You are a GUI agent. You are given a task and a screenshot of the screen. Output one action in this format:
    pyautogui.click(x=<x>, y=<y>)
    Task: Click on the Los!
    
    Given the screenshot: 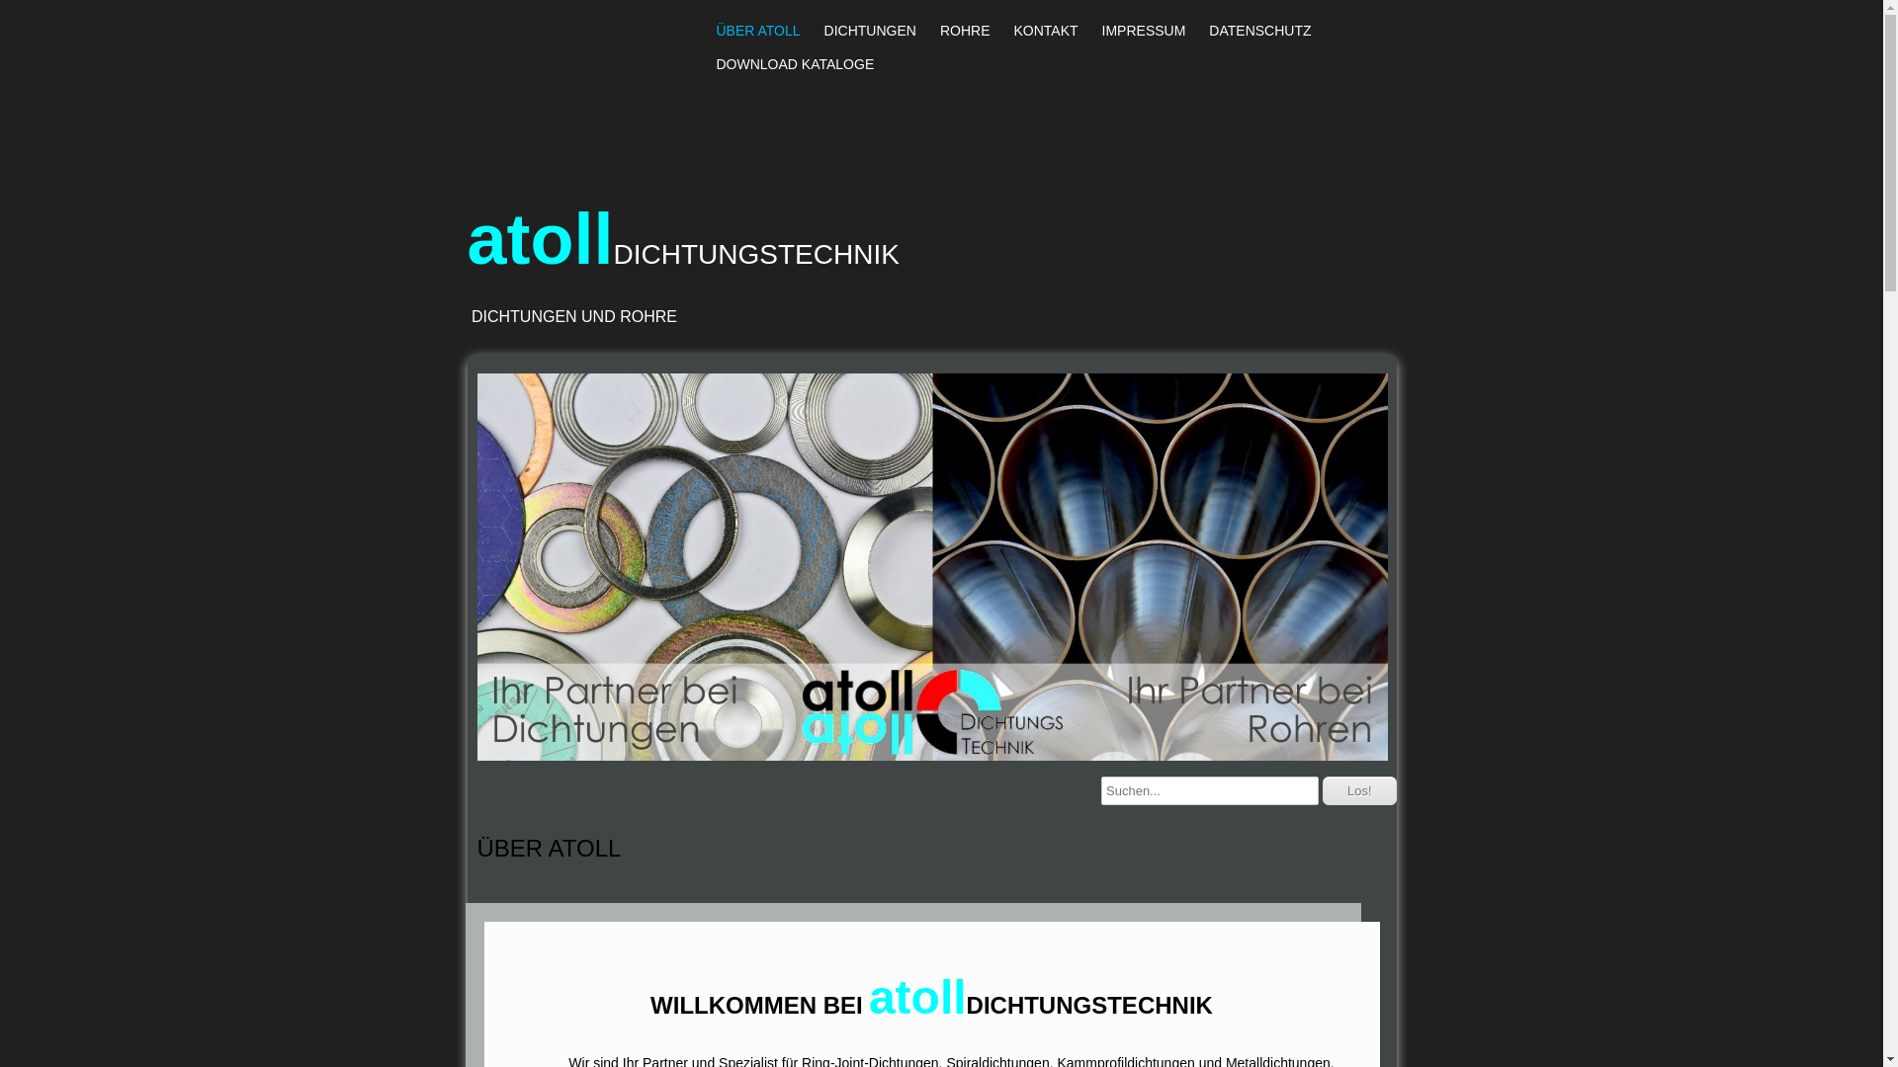 What is the action you would take?
    pyautogui.click(x=1360, y=790)
    